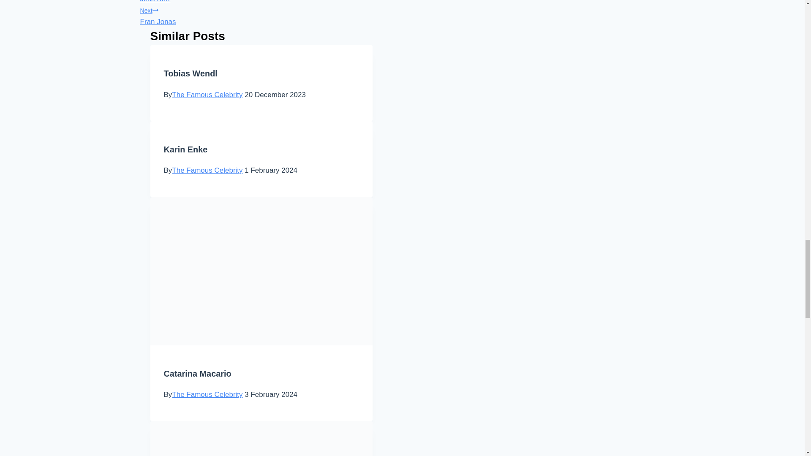 This screenshot has width=811, height=456. I want to click on Tobias Wendl, so click(318, 15).